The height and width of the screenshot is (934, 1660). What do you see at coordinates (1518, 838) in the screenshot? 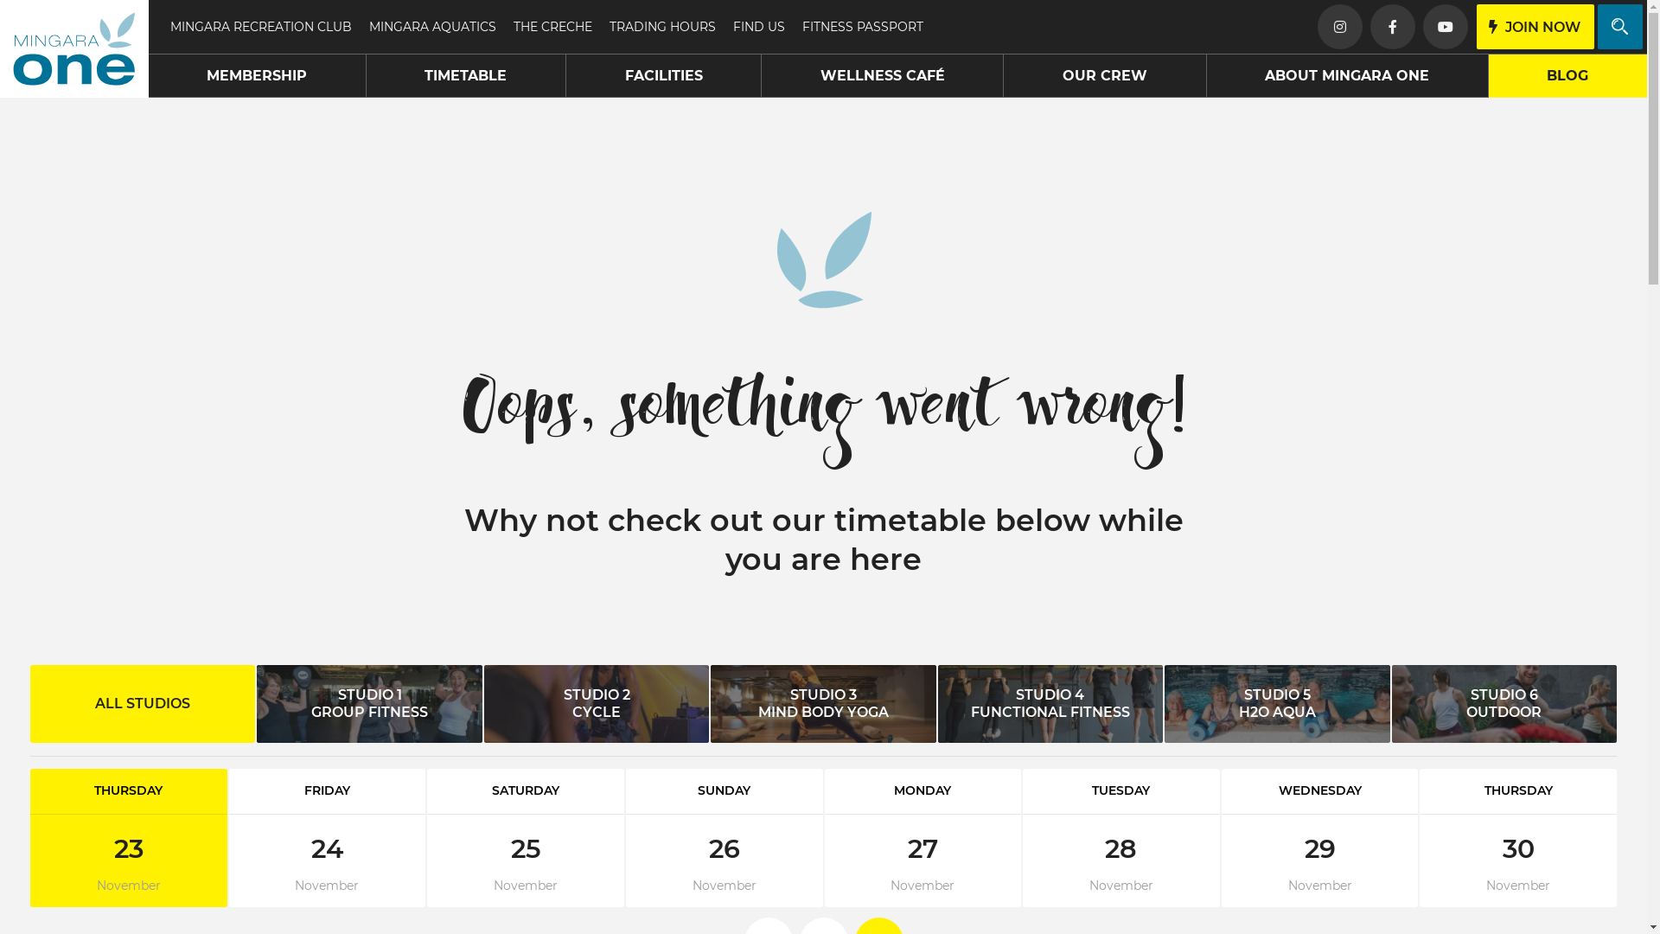
I see `THURSDAY
30
November` at bounding box center [1518, 838].